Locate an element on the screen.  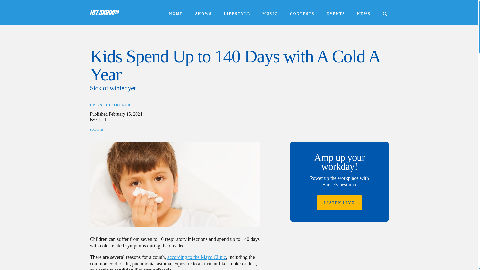
MUSIC is located at coordinates (270, 14).